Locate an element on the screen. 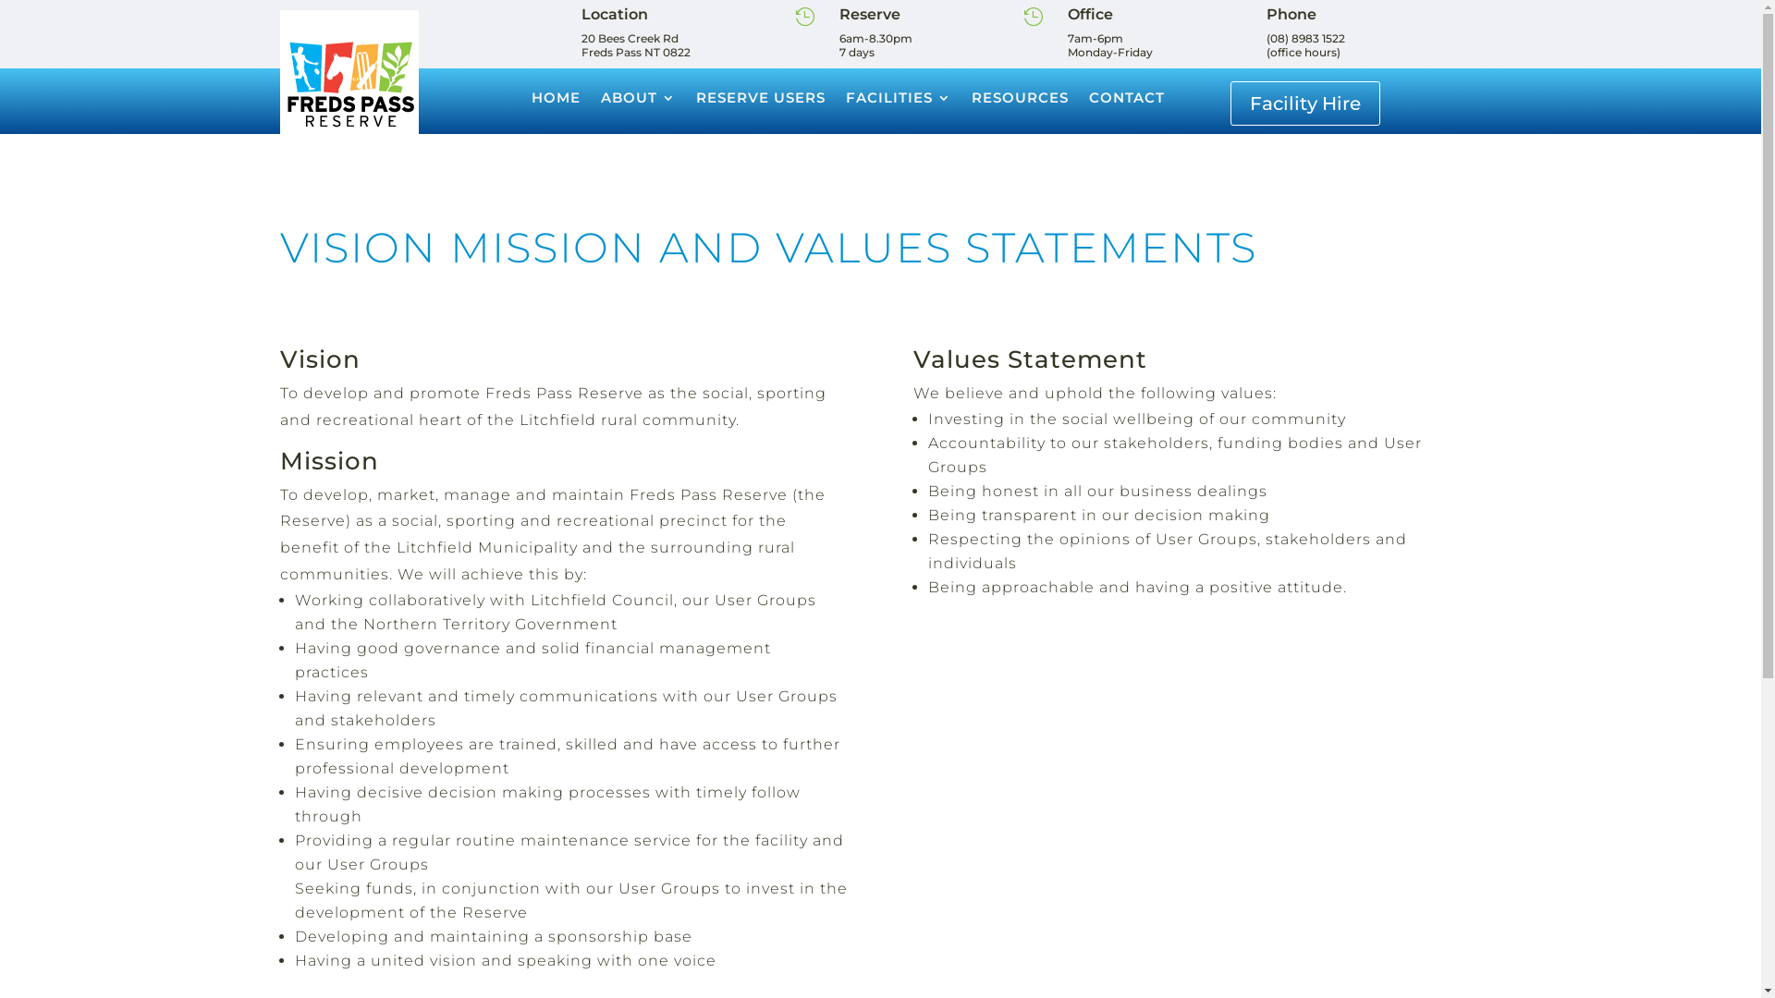 This screenshot has width=1775, height=998. RESERVE USERS is located at coordinates (761, 98).